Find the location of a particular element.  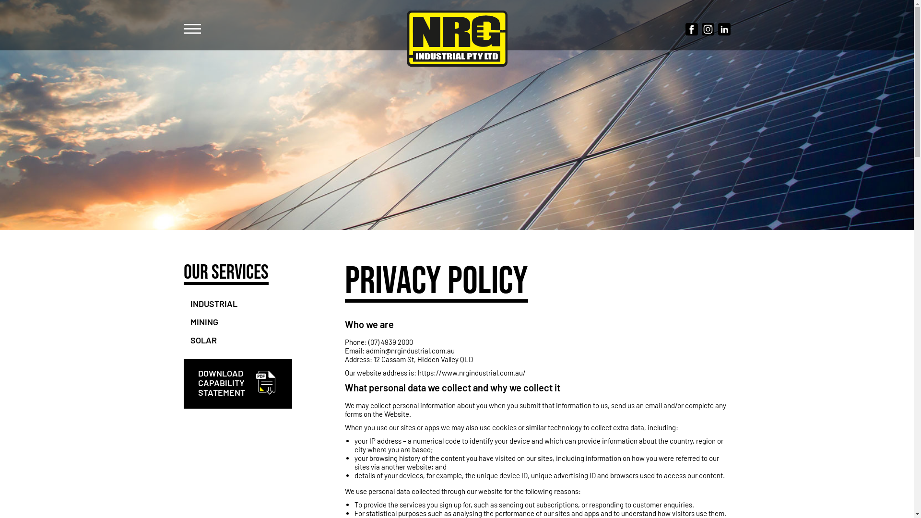

admin@nrgindustrial.com.au is located at coordinates (411, 351).